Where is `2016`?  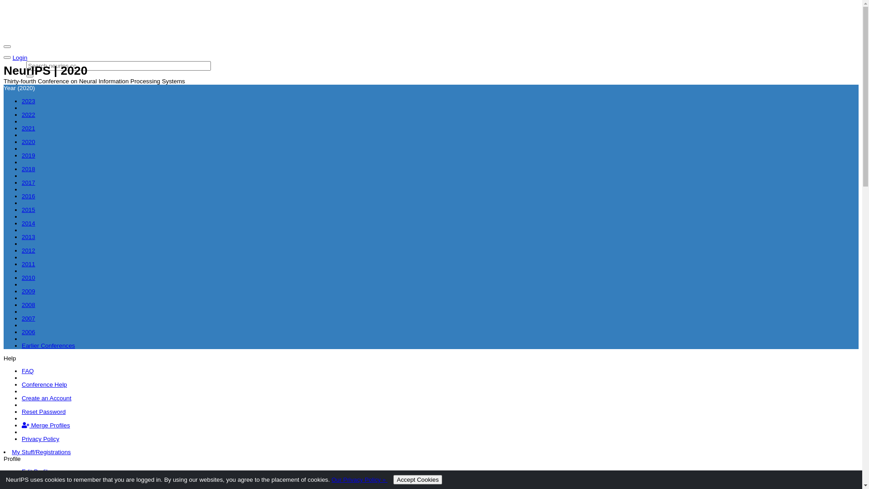 2016 is located at coordinates (29, 197).